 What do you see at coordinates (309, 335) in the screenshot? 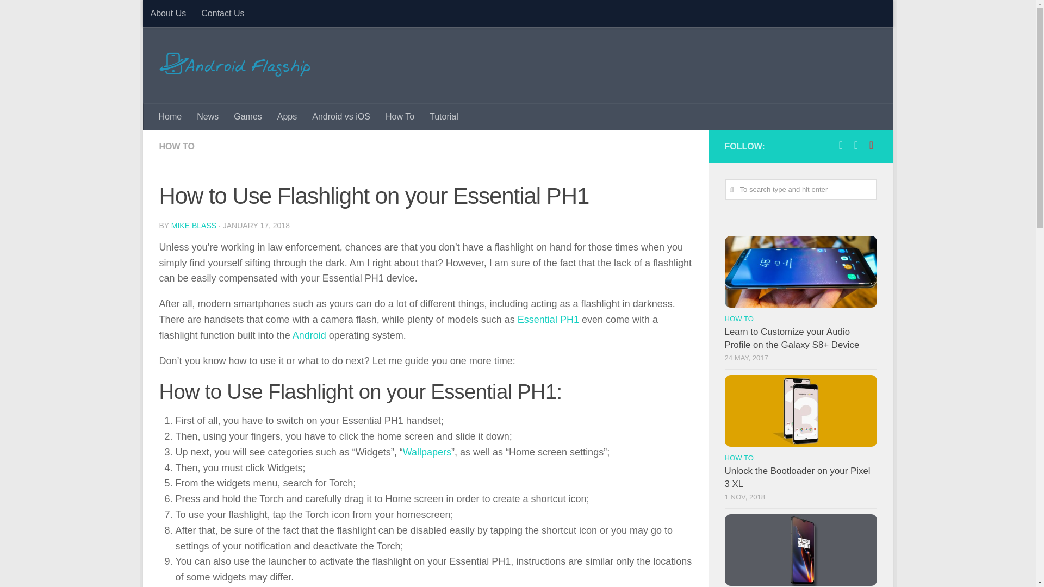
I see `Android` at bounding box center [309, 335].